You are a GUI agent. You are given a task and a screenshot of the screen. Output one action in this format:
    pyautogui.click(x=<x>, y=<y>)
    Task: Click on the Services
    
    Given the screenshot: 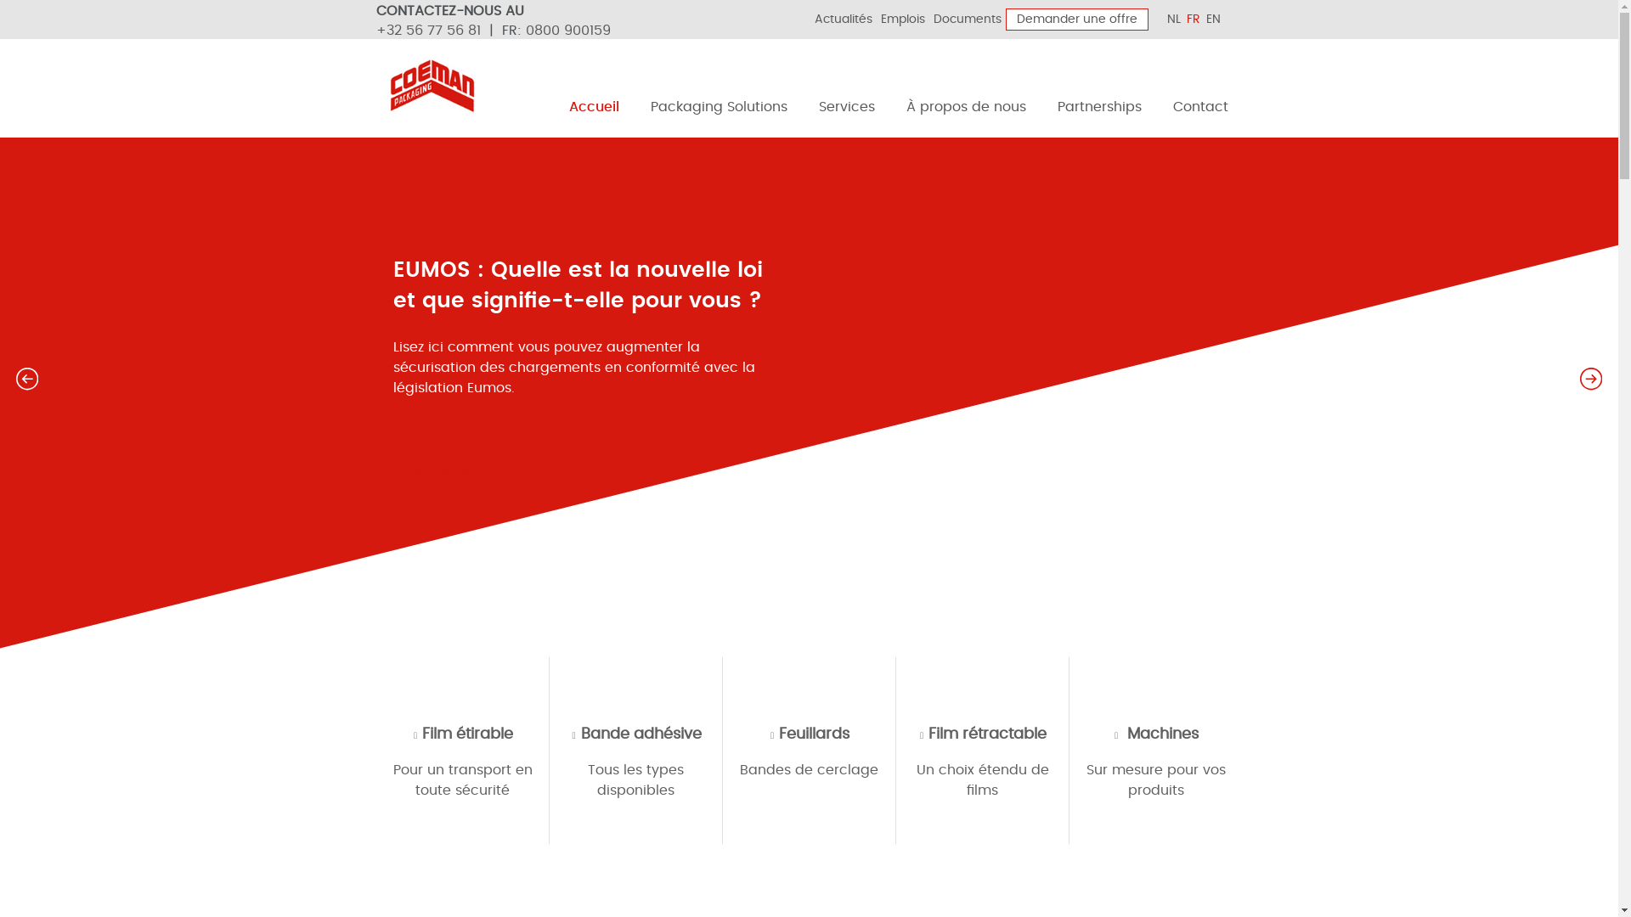 What is the action you would take?
    pyautogui.click(x=847, y=103)
    